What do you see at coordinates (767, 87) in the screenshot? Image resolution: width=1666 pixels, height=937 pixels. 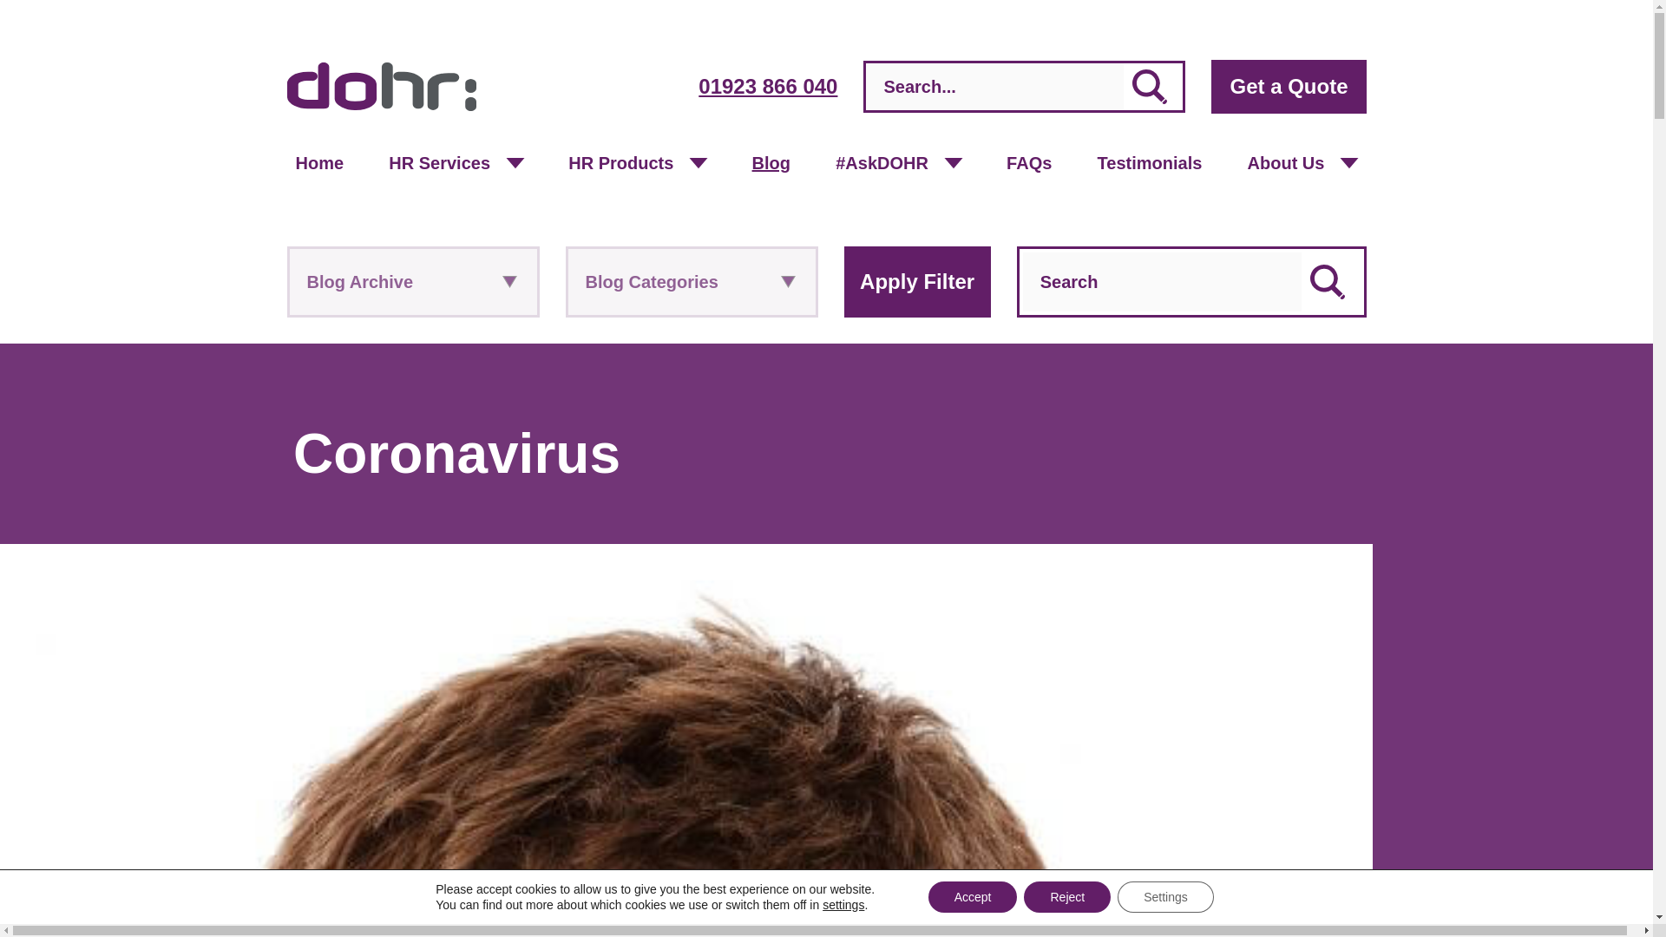 I see `01923 866 040` at bounding box center [767, 87].